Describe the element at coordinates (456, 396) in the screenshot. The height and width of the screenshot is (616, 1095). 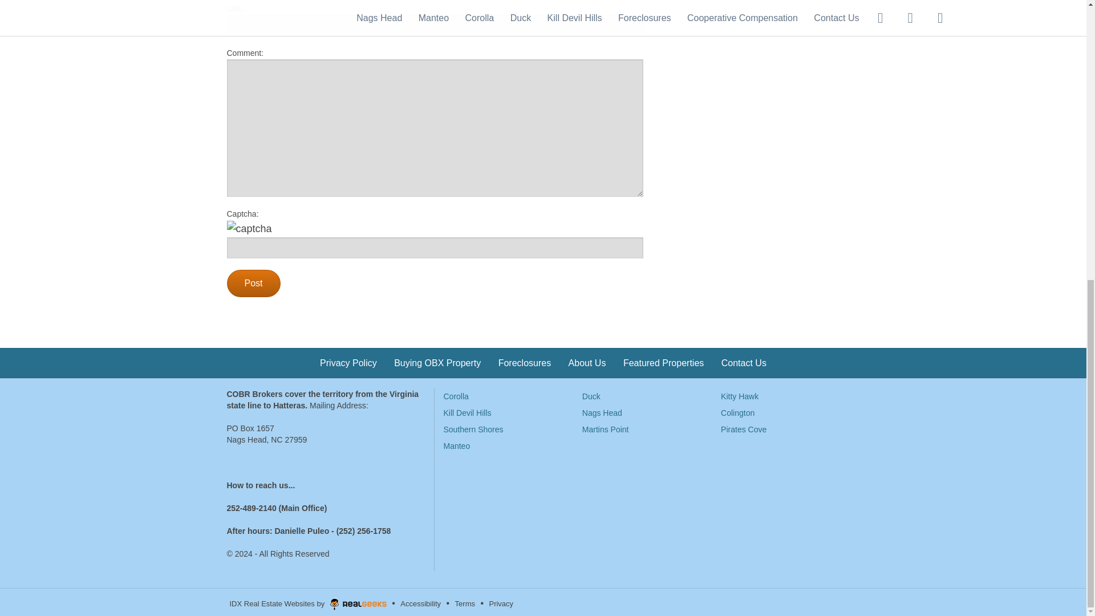
I see `Corolla` at that location.